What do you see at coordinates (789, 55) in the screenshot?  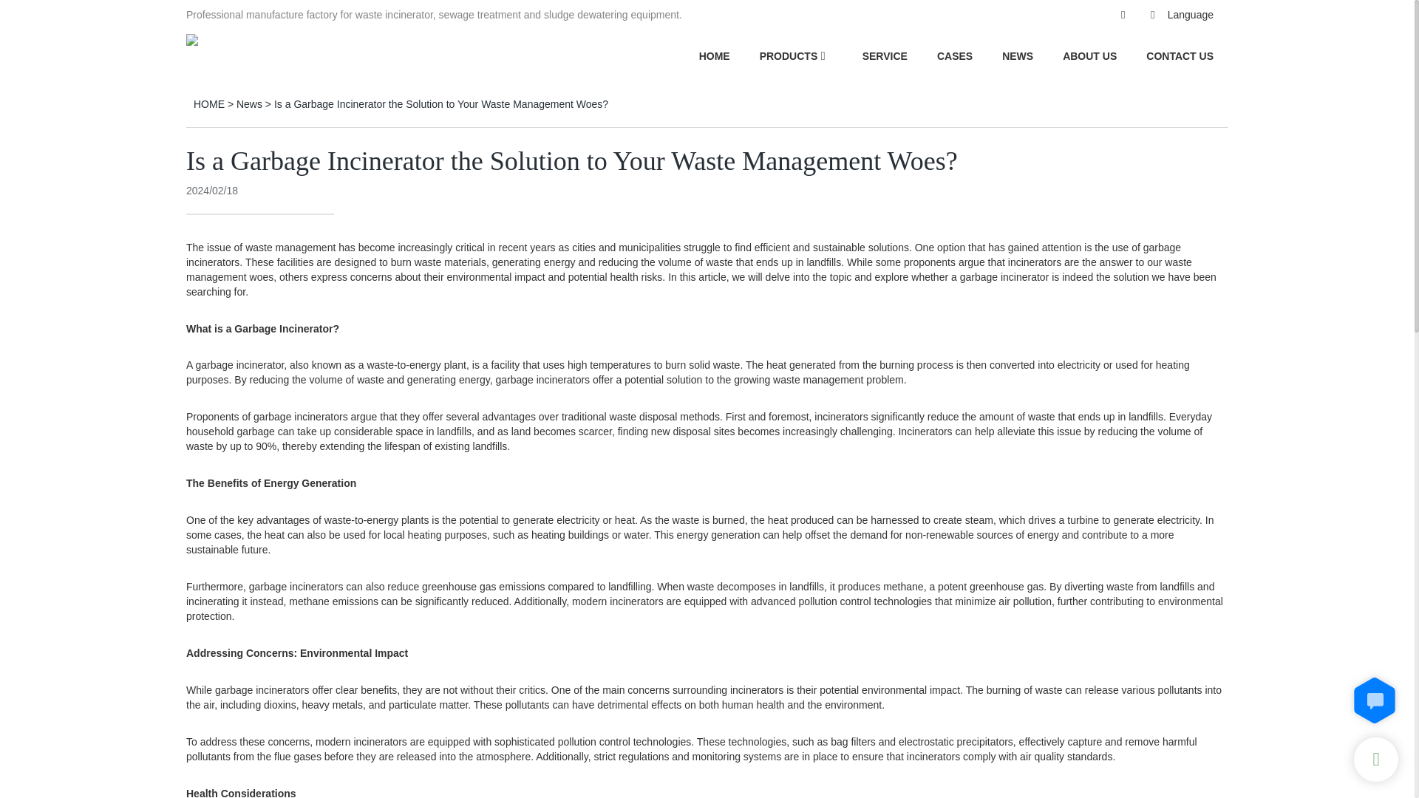 I see `PRODUCTS` at bounding box center [789, 55].